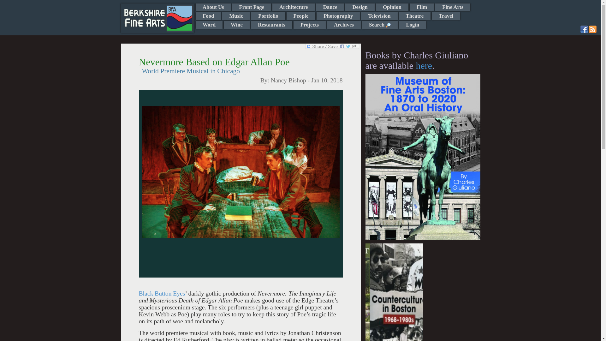  What do you see at coordinates (330, 7) in the screenshot?
I see `Dance` at bounding box center [330, 7].